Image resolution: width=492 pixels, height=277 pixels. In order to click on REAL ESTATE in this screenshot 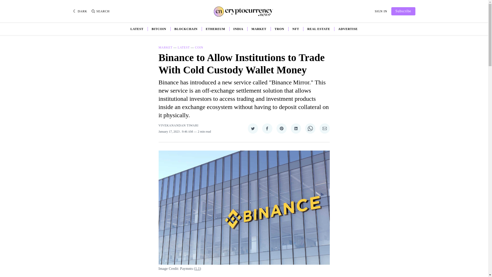, I will do `click(319, 29)`.